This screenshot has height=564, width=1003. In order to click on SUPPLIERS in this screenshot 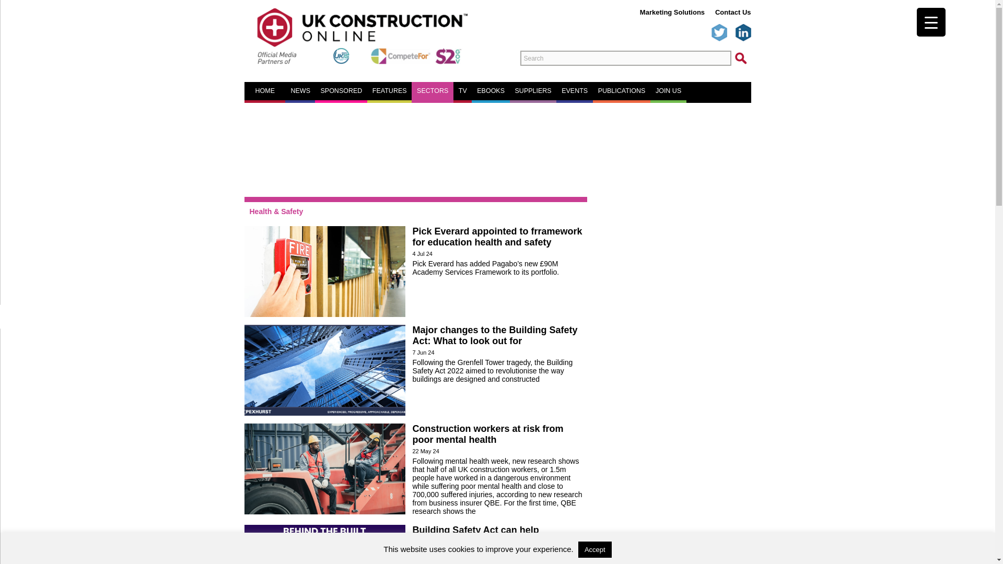, I will do `click(533, 91)`.